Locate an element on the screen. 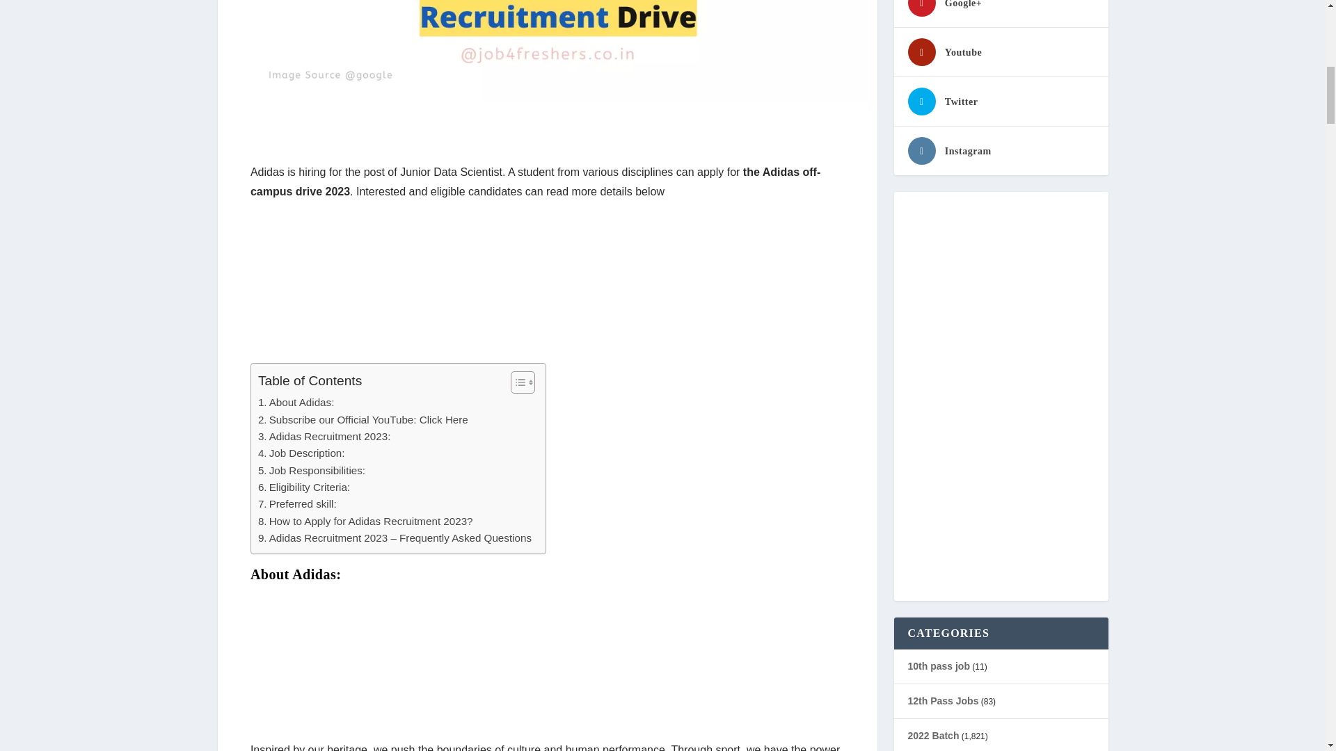 Image resolution: width=1336 pixels, height=751 pixels. Job Responsibilities: is located at coordinates (311, 471).